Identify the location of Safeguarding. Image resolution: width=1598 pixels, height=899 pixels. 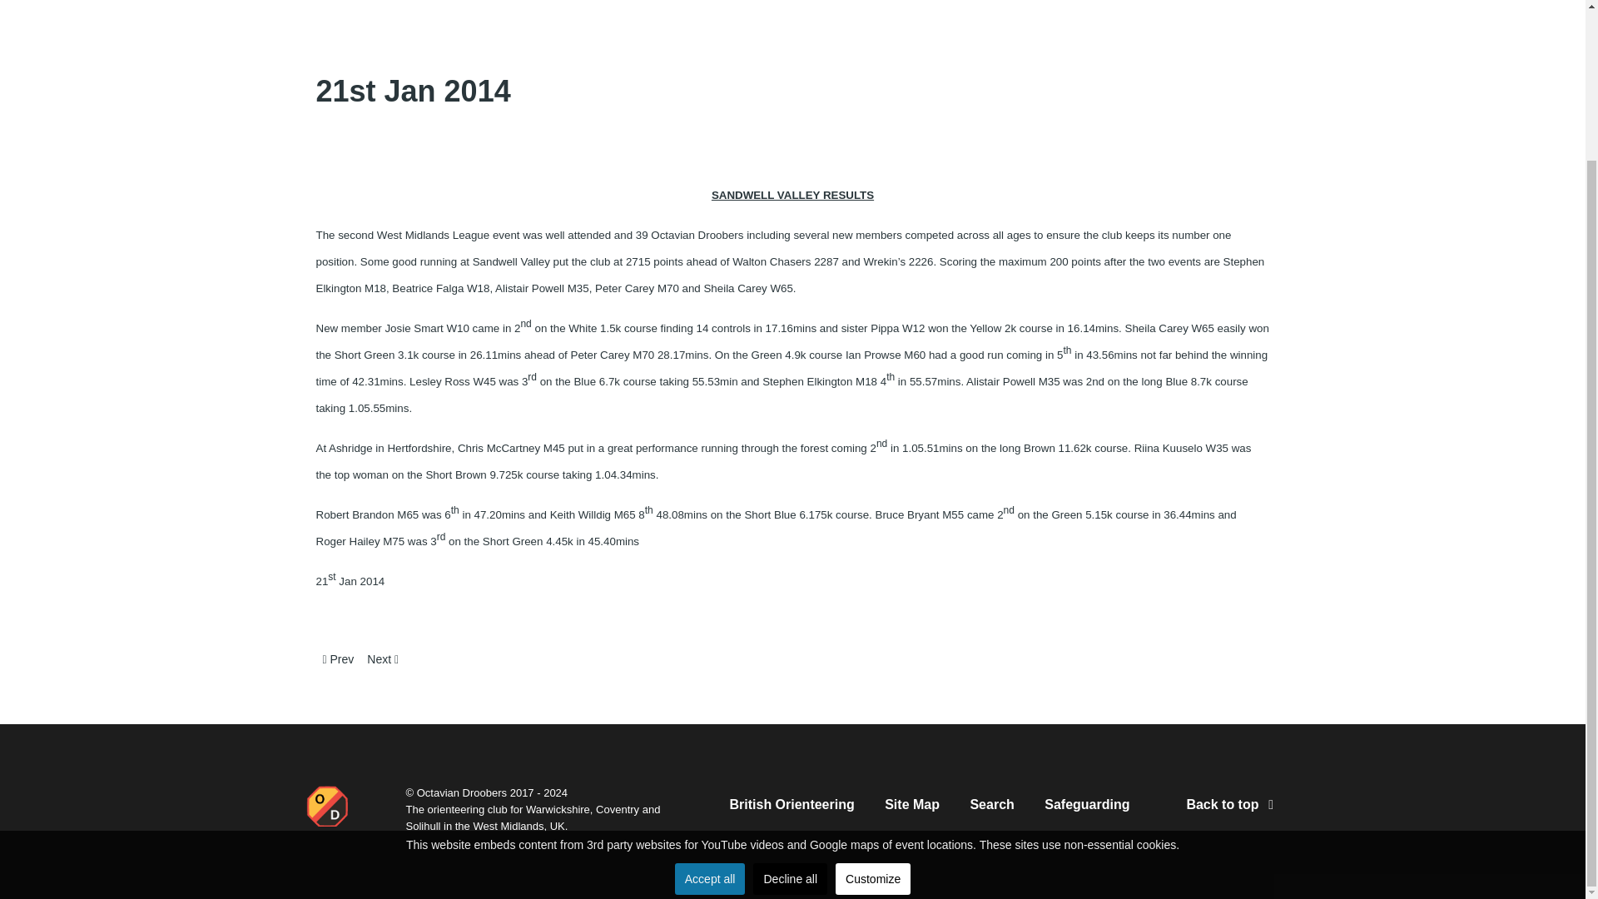
(1087, 808).